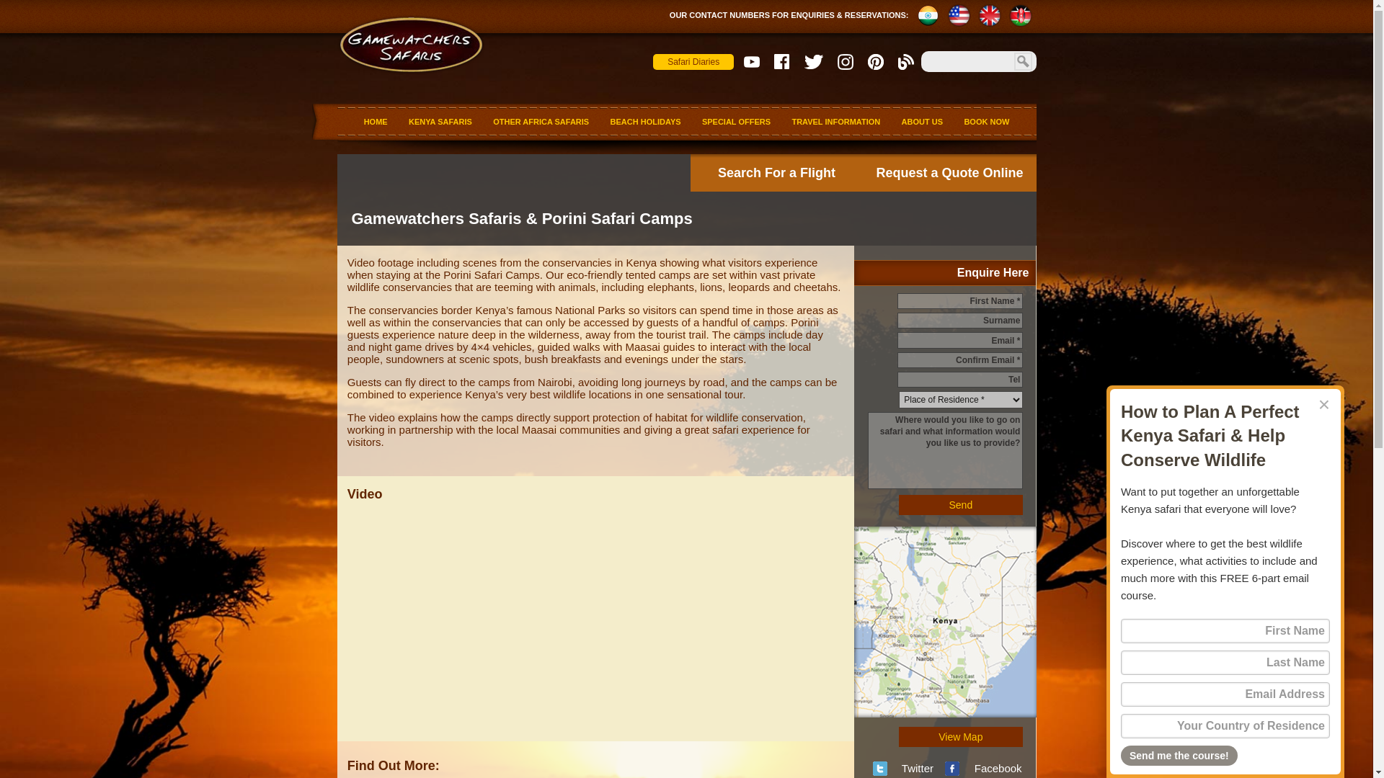  Describe the element at coordinates (781, 62) in the screenshot. I see `Facebook` at that location.